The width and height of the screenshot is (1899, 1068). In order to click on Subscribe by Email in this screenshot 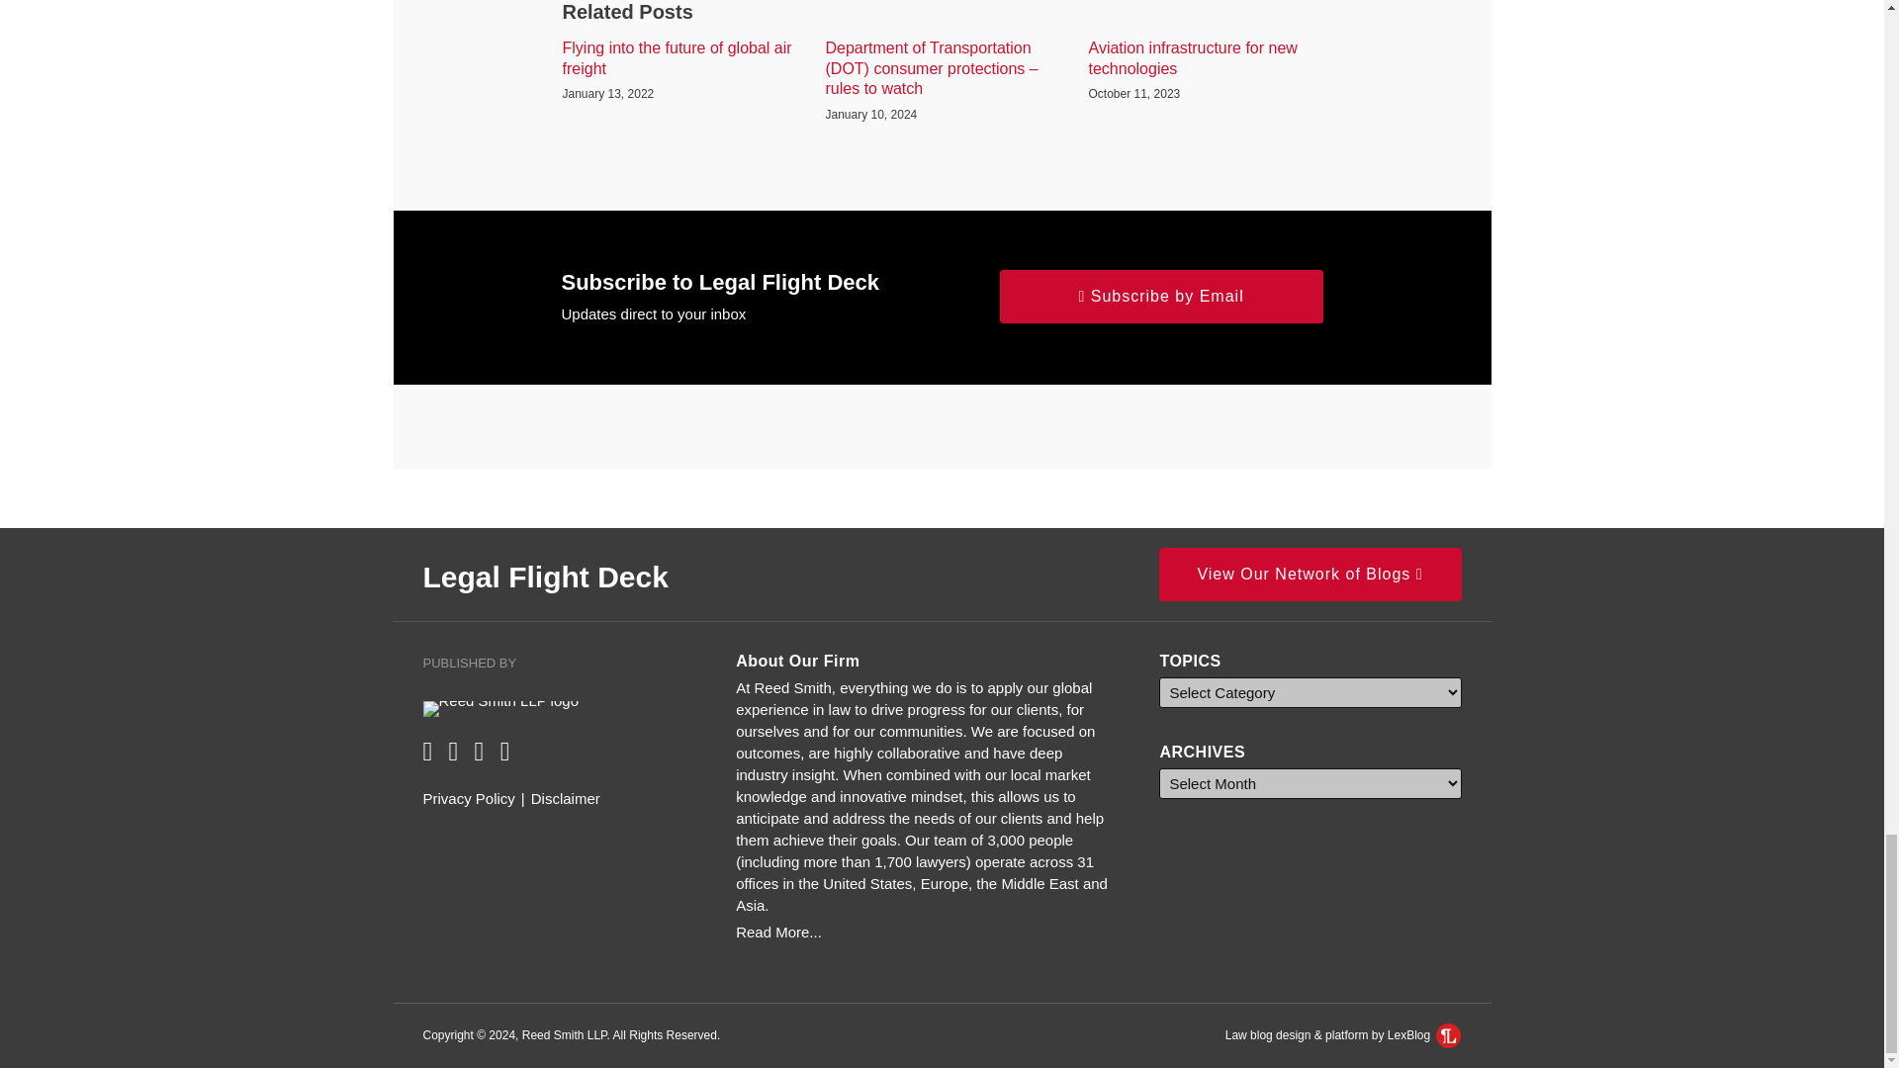, I will do `click(1161, 297)`.